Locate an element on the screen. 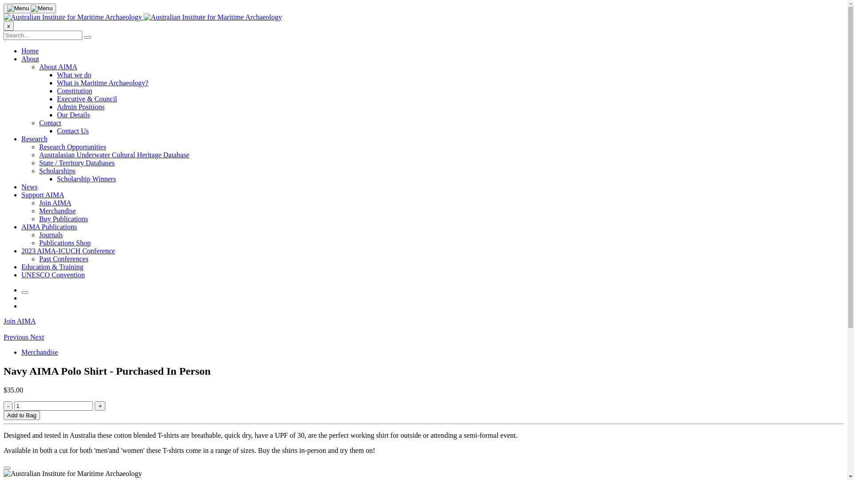 This screenshot has height=480, width=854. Home is located at coordinates (30, 51).